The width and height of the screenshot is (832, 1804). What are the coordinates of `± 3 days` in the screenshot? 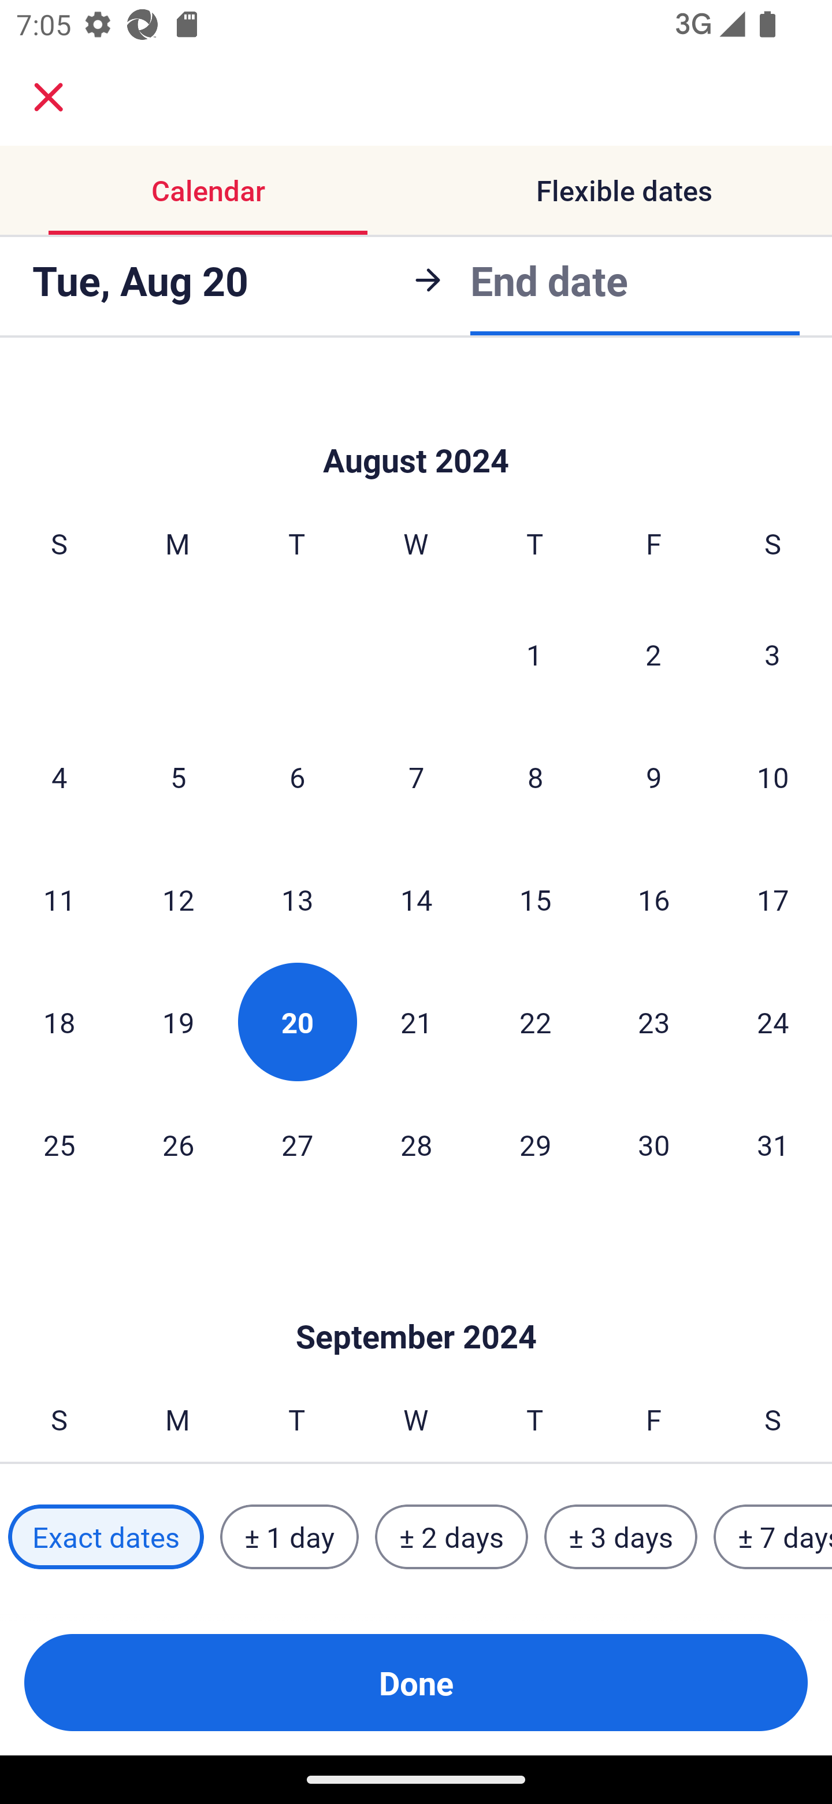 It's located at (621, 1537).